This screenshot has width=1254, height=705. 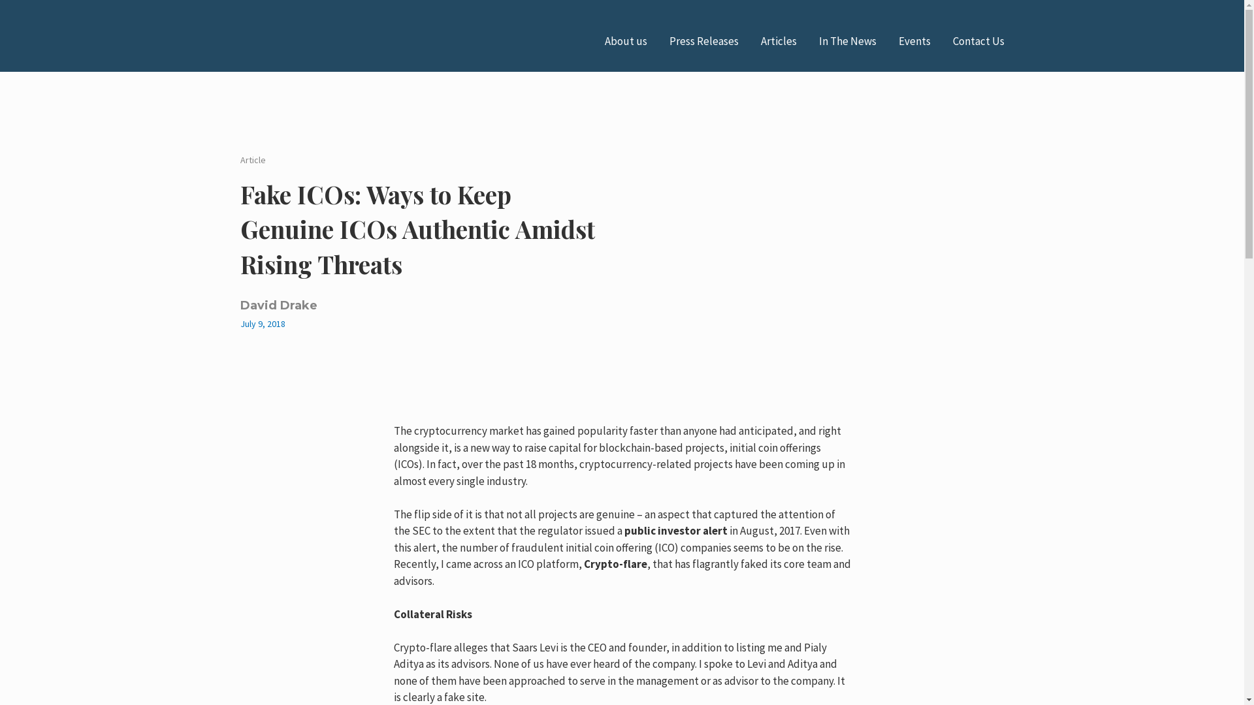 I want to click on About us, so click(x=626, y=40).